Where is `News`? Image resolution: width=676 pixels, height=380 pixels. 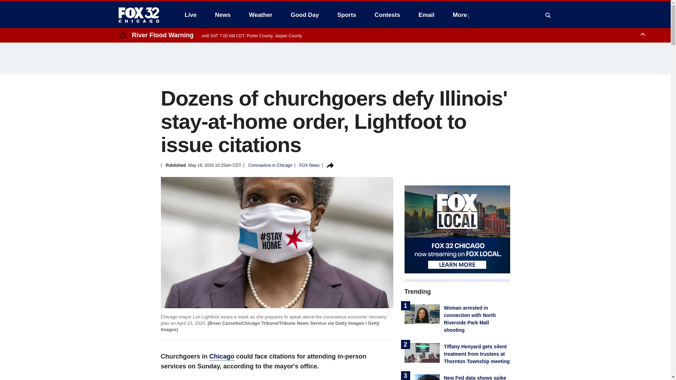 News is located at coordinates (223, 15).